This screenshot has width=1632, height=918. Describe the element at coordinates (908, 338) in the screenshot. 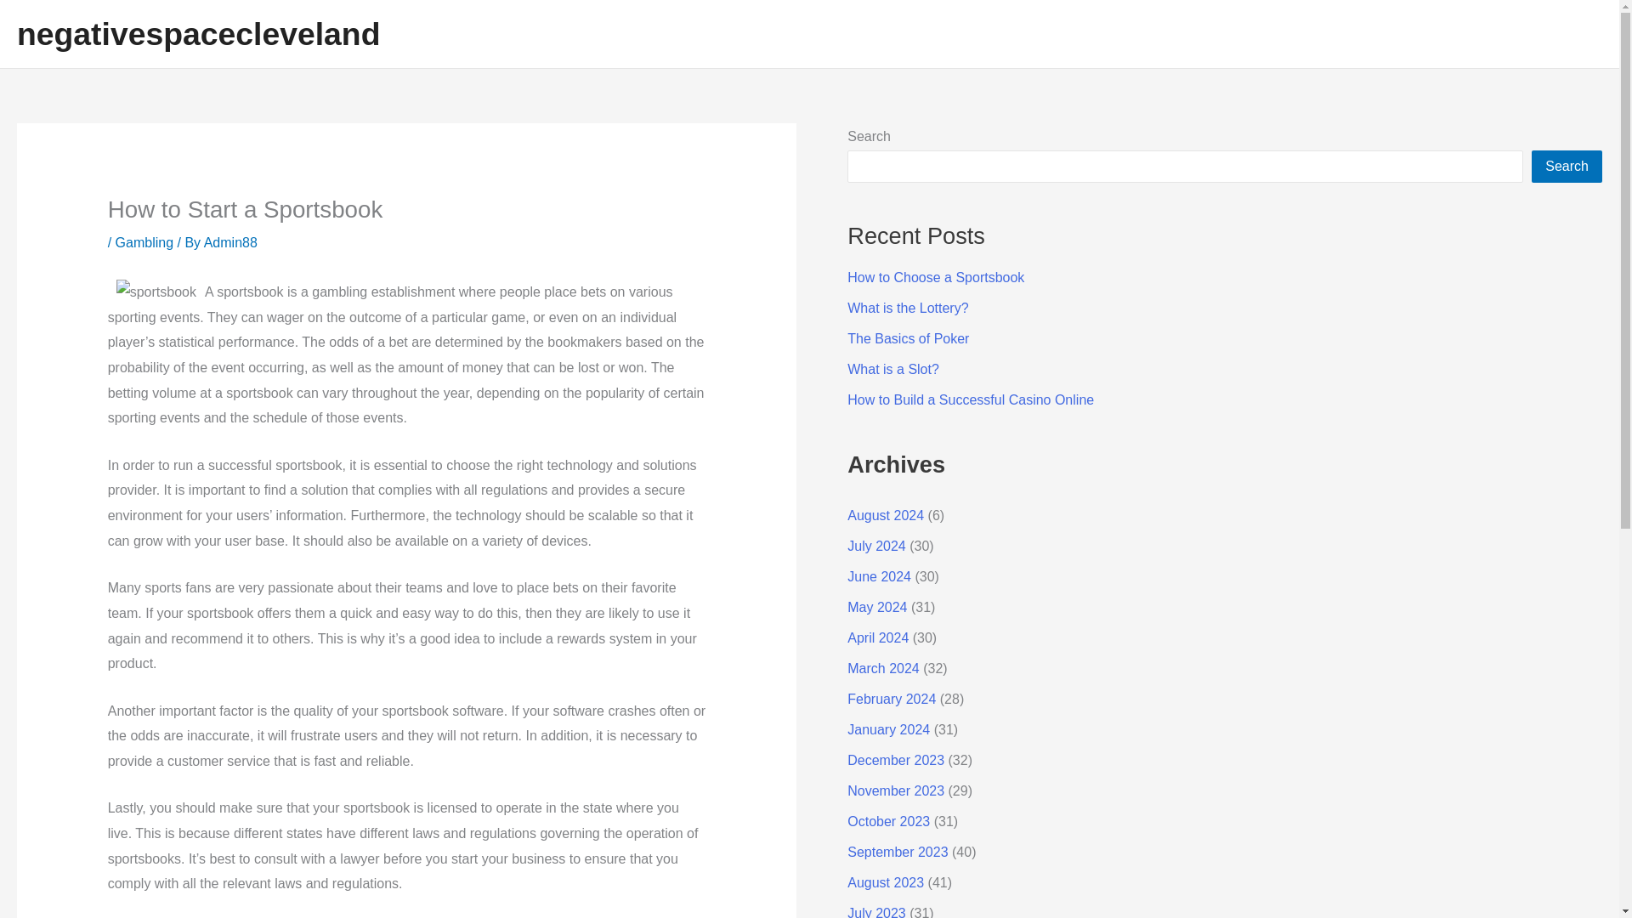

I see `The Basics of Poker` at that location.